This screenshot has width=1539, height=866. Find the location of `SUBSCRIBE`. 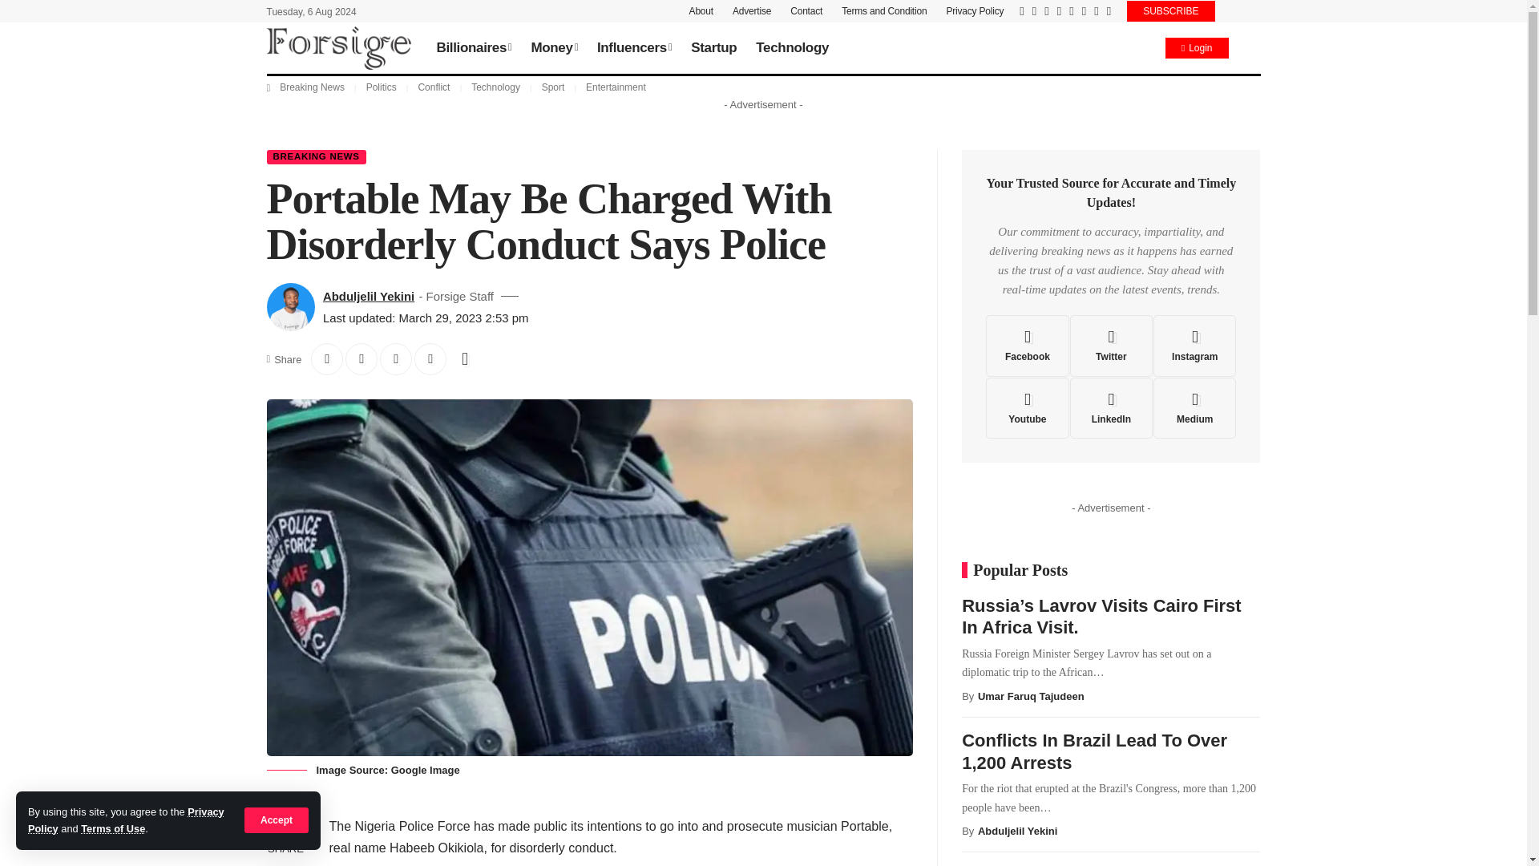

SUBSCRIBE is located at coordinates (1170, 11).